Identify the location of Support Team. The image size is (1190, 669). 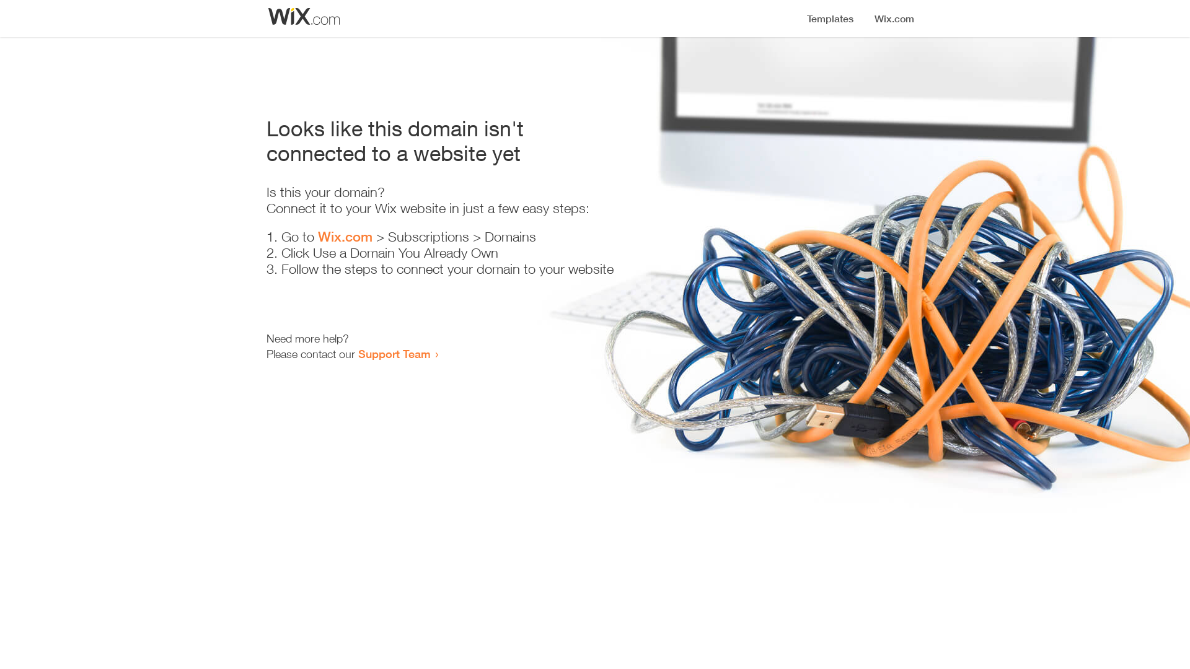
(394, 354).